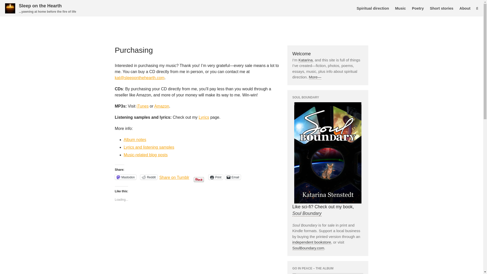 The height and width of the screenshot is (274, 487). Describe the element at coordinates (125, 177) in the screenshot. I see `Click to share on Mastodon` at that location.